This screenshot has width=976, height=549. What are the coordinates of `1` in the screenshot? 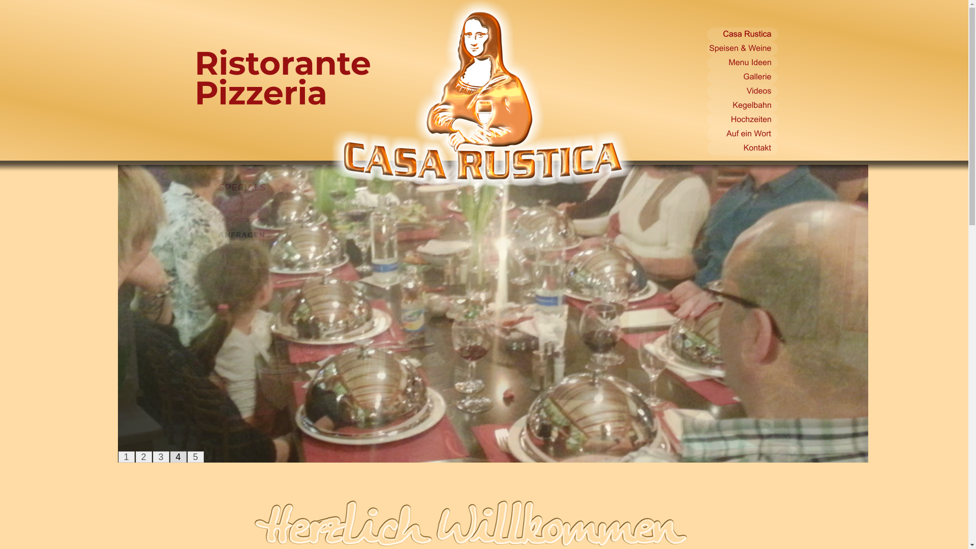 It's located at (126, 457).